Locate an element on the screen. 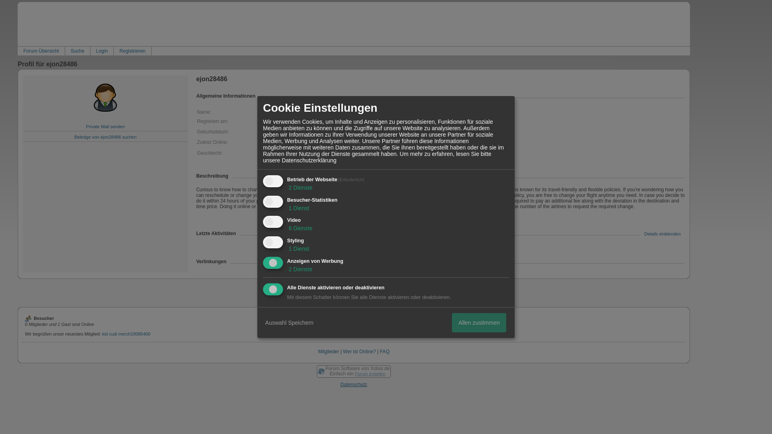 This screenshot has height=434, width=772. Registrieren is located at coordinates (132, 51).